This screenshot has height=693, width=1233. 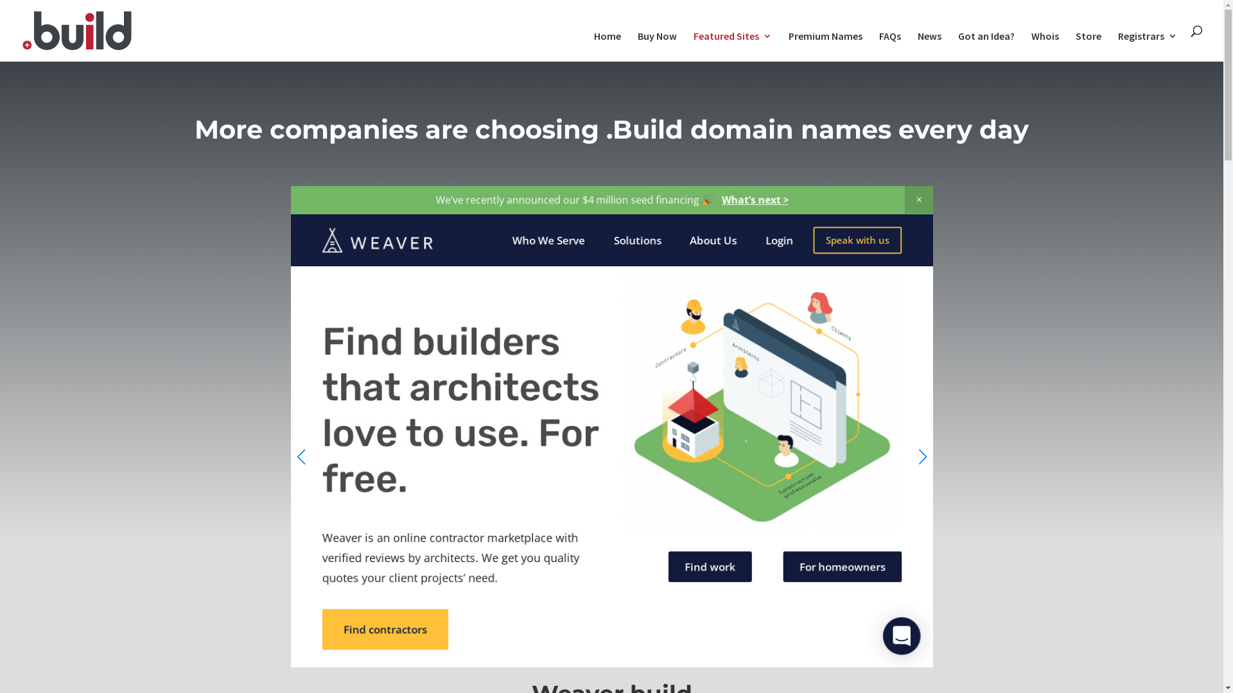 I want to click on Skip to content, so click(x=0, y=0).